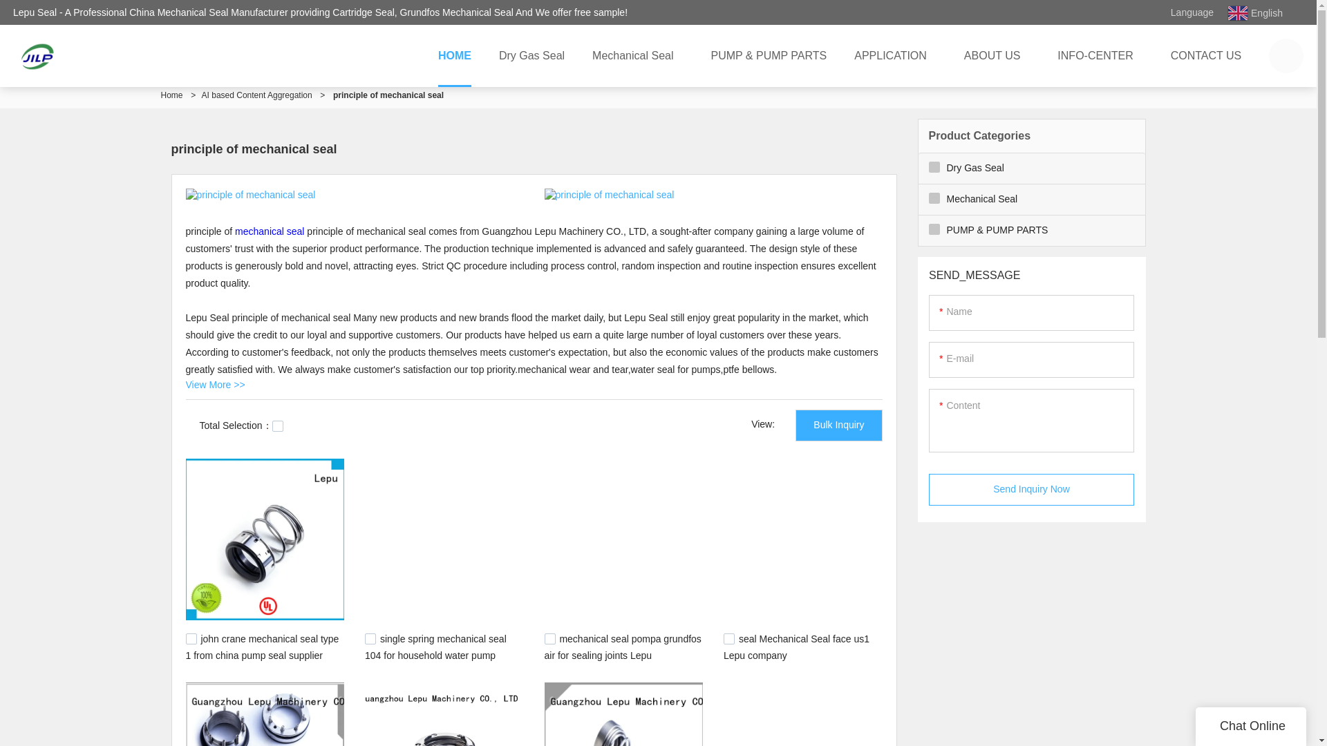 Image resolution: width=1327 pixels, height=746 pixels. What do you see at coordinates (370, 638) in the screenshot?
I see `1030` at bounding box center [370, 638].